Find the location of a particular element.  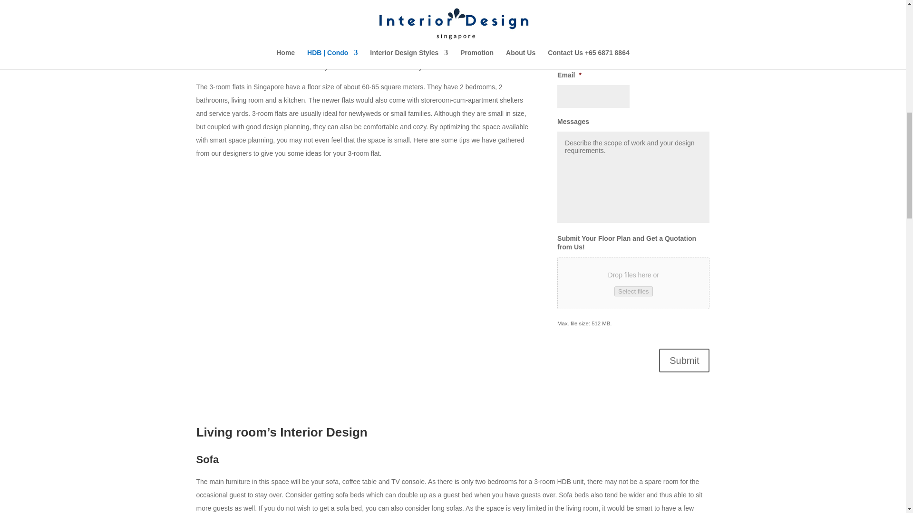

Select files is located at coordinates (633, 291).